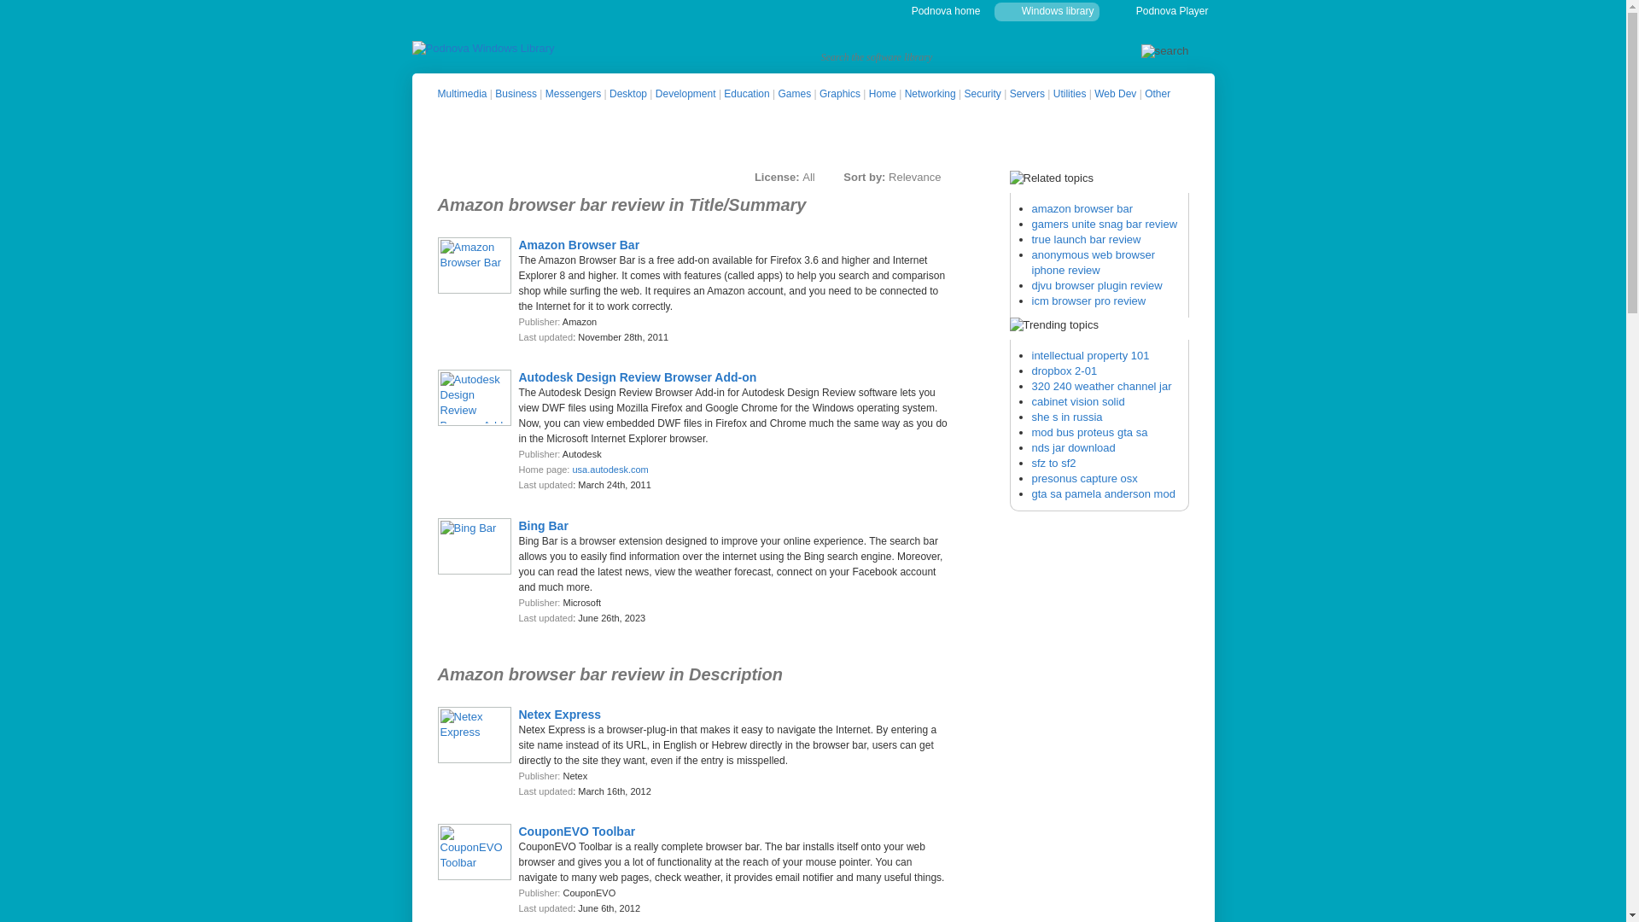  I want to click on Multimedia, so click(462, 93).